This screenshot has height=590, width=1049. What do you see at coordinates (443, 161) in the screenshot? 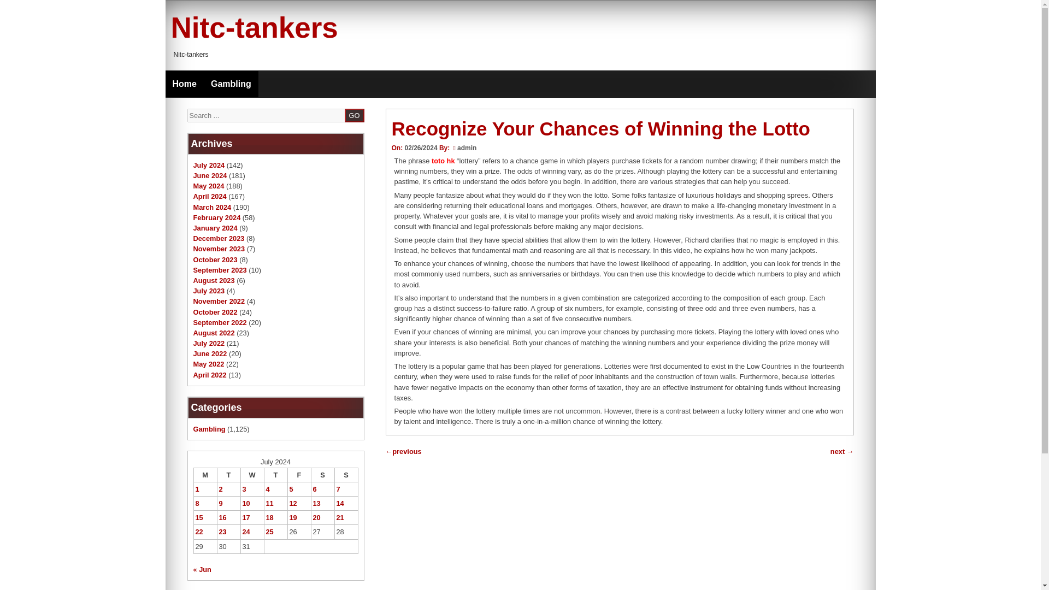
I see `toto hk` at bounding box center [443, 161].